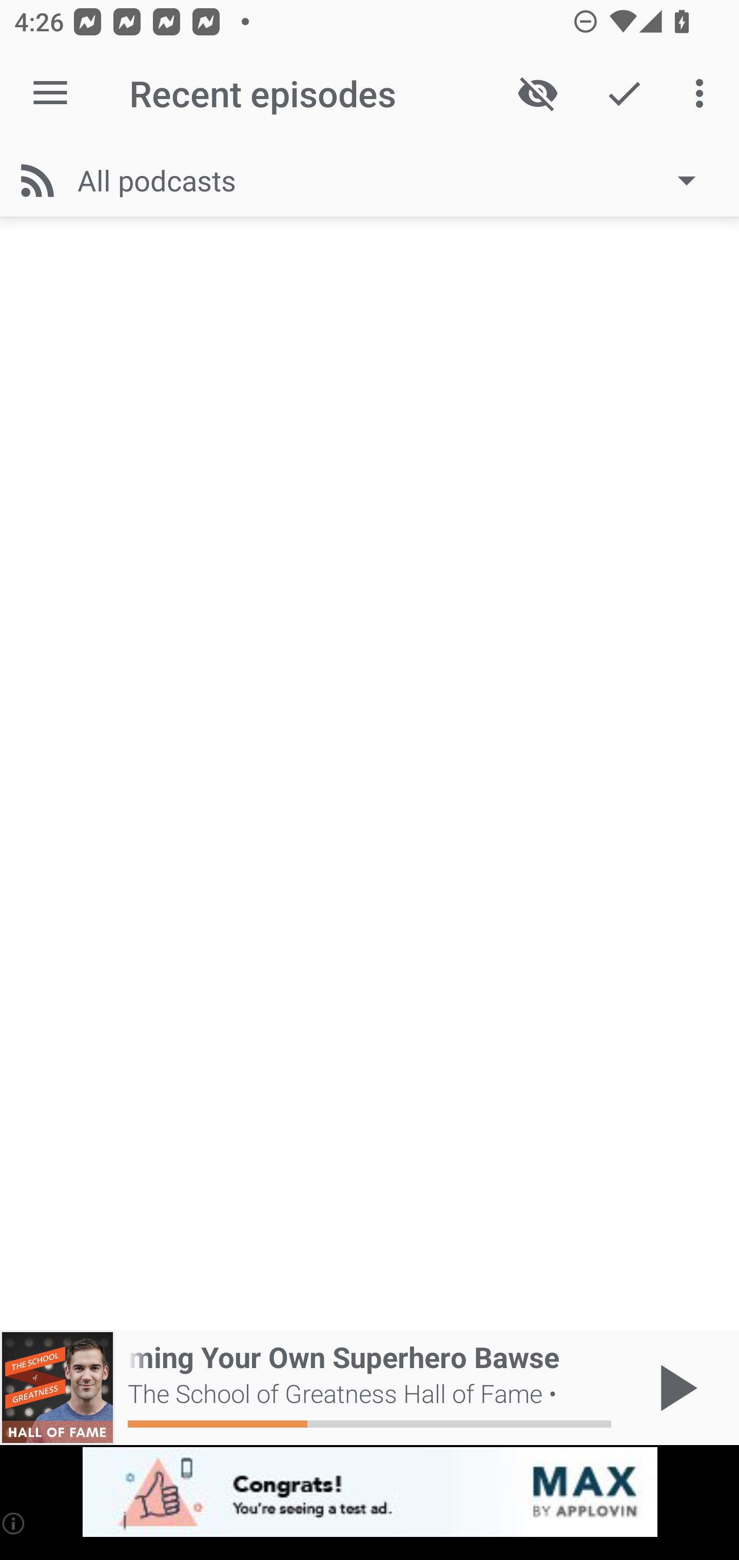 This screenshot has width=739, height=1560. What do you see at coordinates (624, 93) in the screenshot?
I see `Action Mode` at bounding box center [624, 93].